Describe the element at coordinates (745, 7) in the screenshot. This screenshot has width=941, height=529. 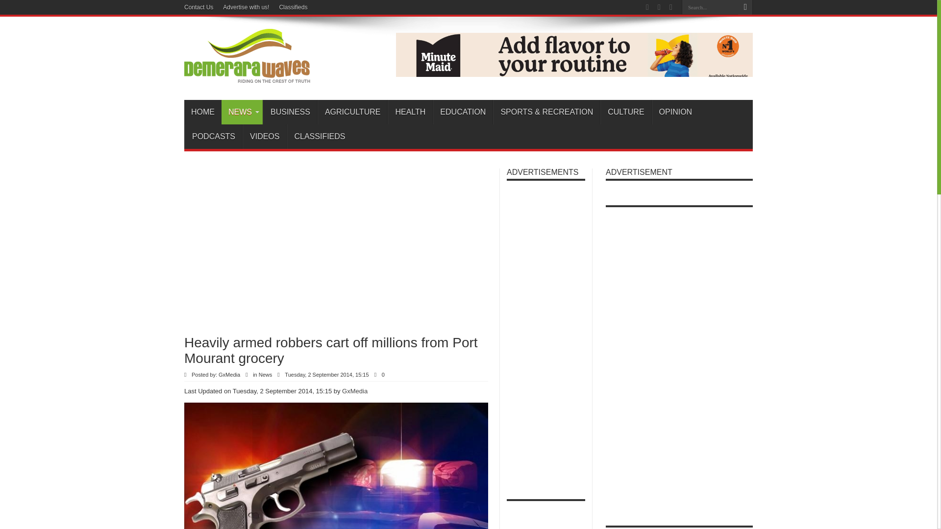
I see `Search` at that location.